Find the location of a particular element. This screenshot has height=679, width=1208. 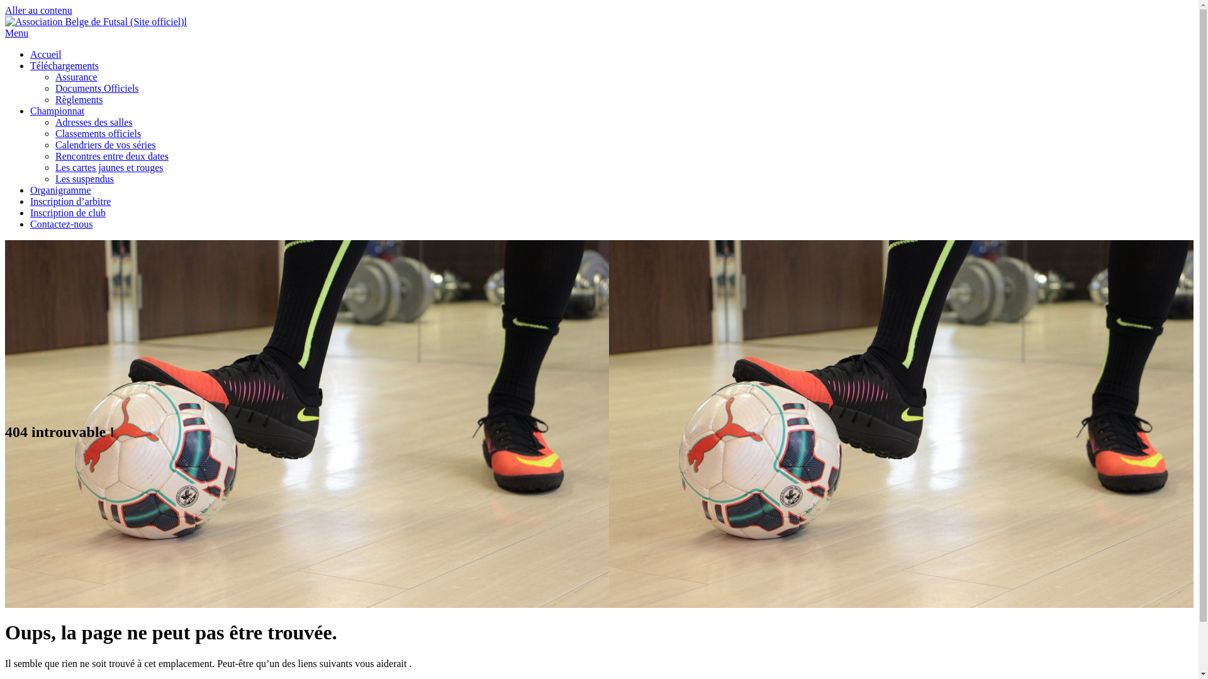

Contactez-nous is located at coordinates (62, 224).